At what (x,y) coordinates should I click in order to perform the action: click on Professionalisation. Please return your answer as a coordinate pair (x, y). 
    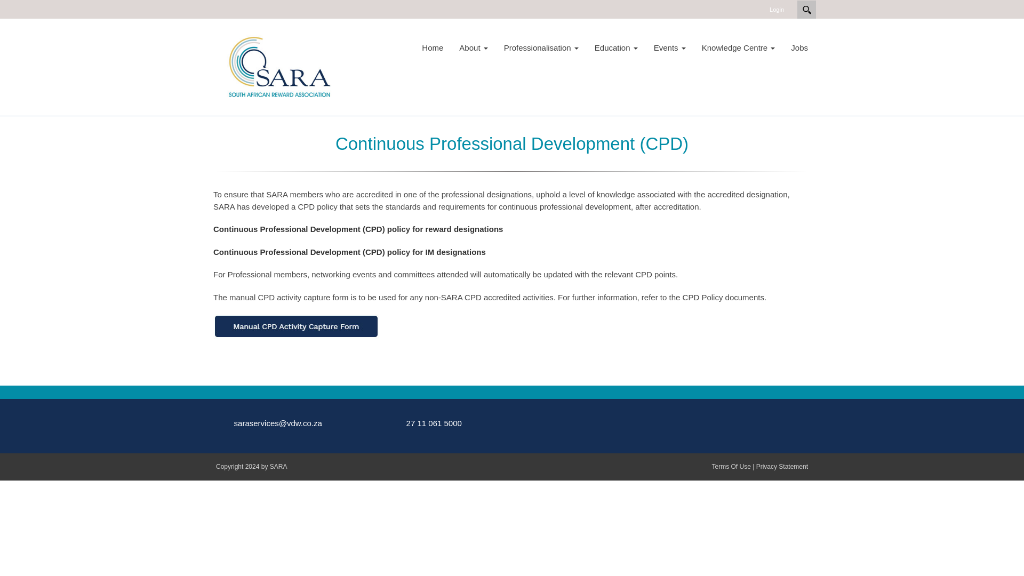
    Looking at the image, I should click on (541, 47).